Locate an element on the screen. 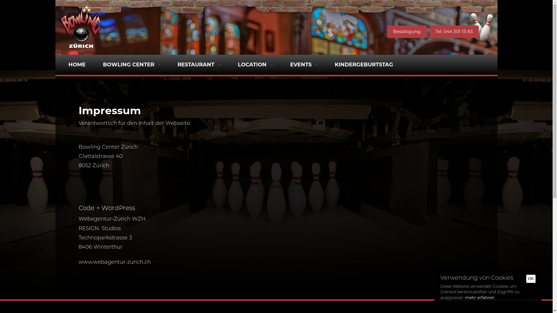  www.webagentur-zurich.ch is located at coordinates (114, 262).